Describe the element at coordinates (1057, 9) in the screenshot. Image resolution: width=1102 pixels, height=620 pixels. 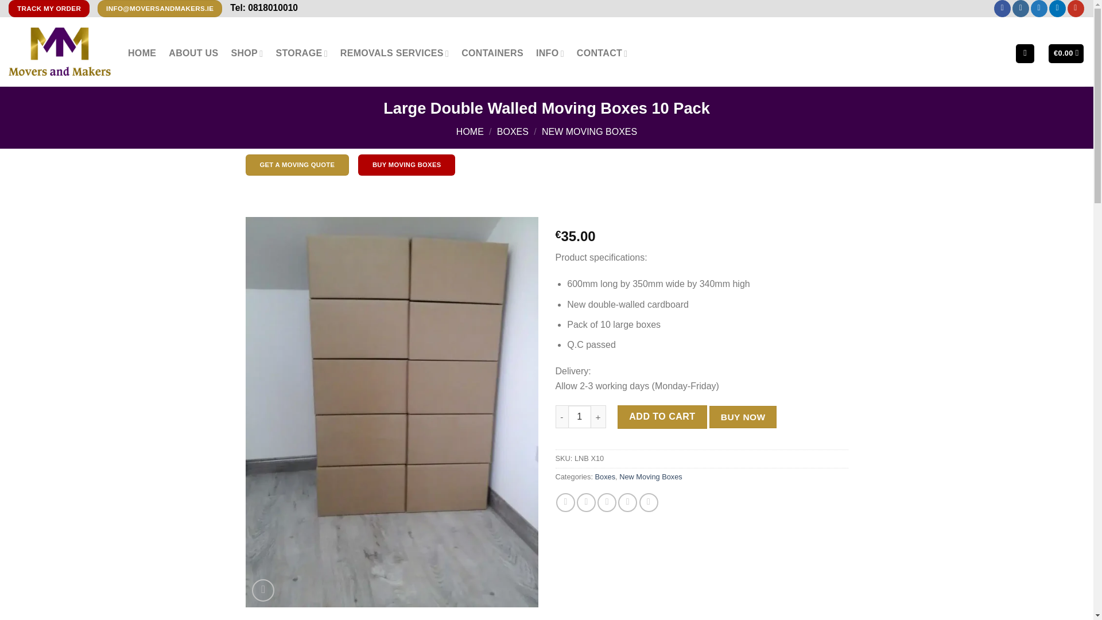
I see `Follow on LinkedIn` at that location.